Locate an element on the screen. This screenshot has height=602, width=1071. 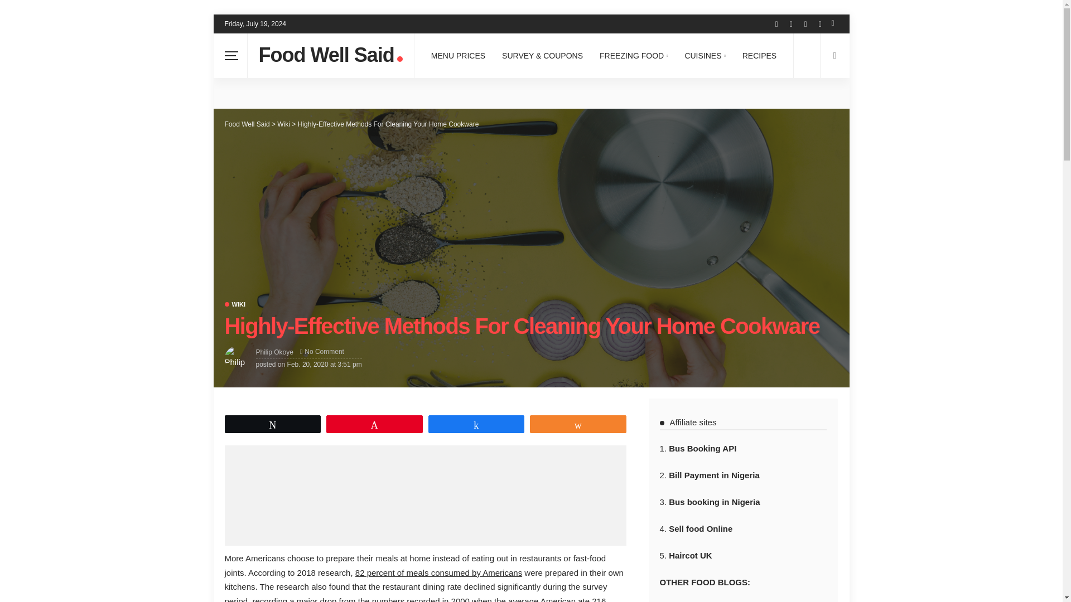
Go to the Wiki Category archives. is located at coordinates (283, 124).